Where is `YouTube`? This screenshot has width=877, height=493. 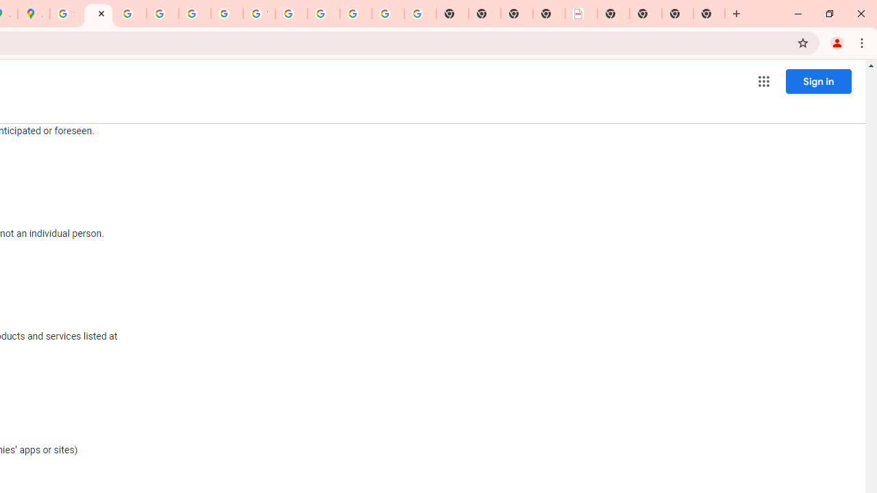 YouTube is located at coordinates (259, 14).